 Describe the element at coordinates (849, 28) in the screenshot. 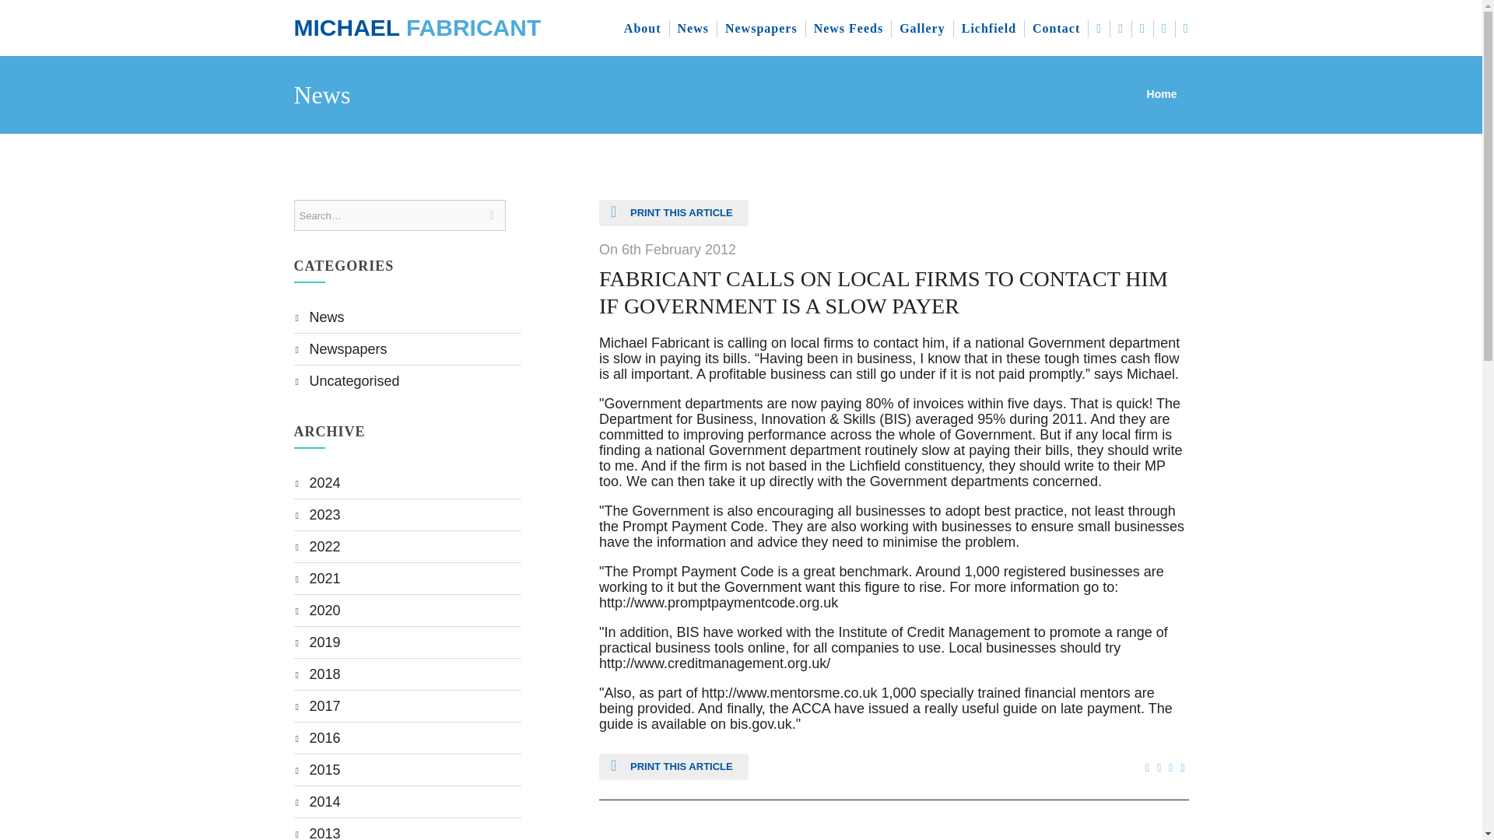

I see `News Feeds` at that location.